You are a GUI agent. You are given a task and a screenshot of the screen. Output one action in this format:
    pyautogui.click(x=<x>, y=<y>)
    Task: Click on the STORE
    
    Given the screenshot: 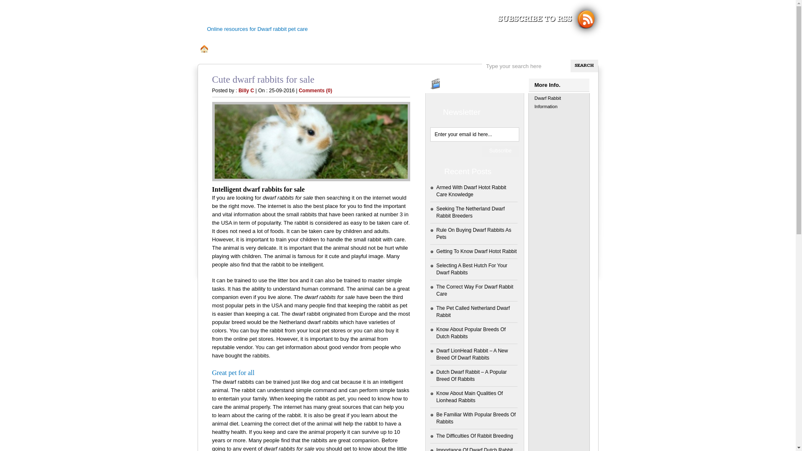 What is the action you would take?
    pyautogui.click(x=348, y=49)
    